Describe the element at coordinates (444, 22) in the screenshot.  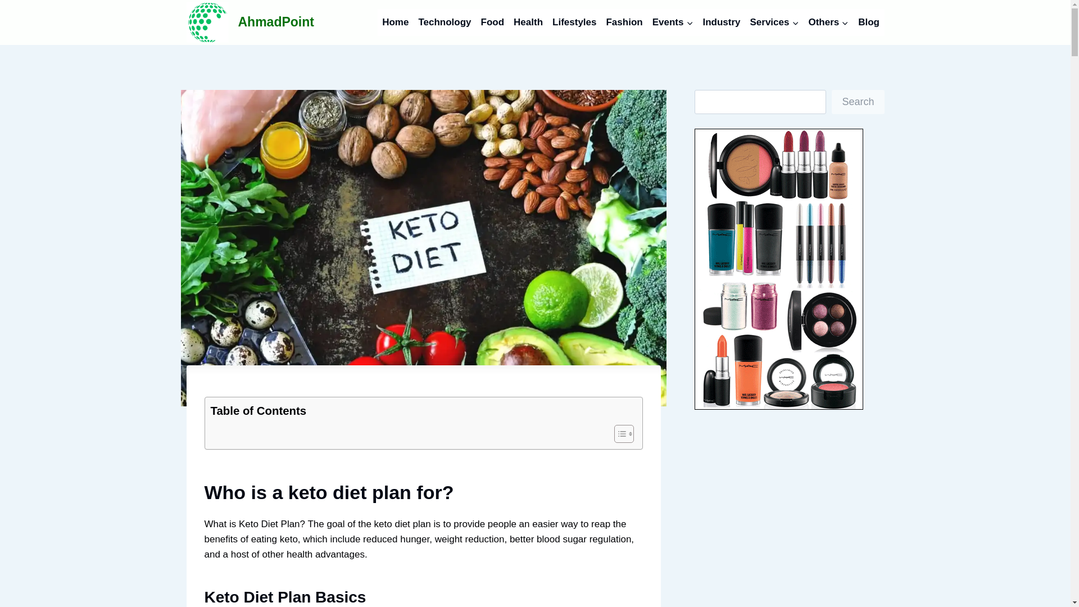
I see `Technology` at that location.